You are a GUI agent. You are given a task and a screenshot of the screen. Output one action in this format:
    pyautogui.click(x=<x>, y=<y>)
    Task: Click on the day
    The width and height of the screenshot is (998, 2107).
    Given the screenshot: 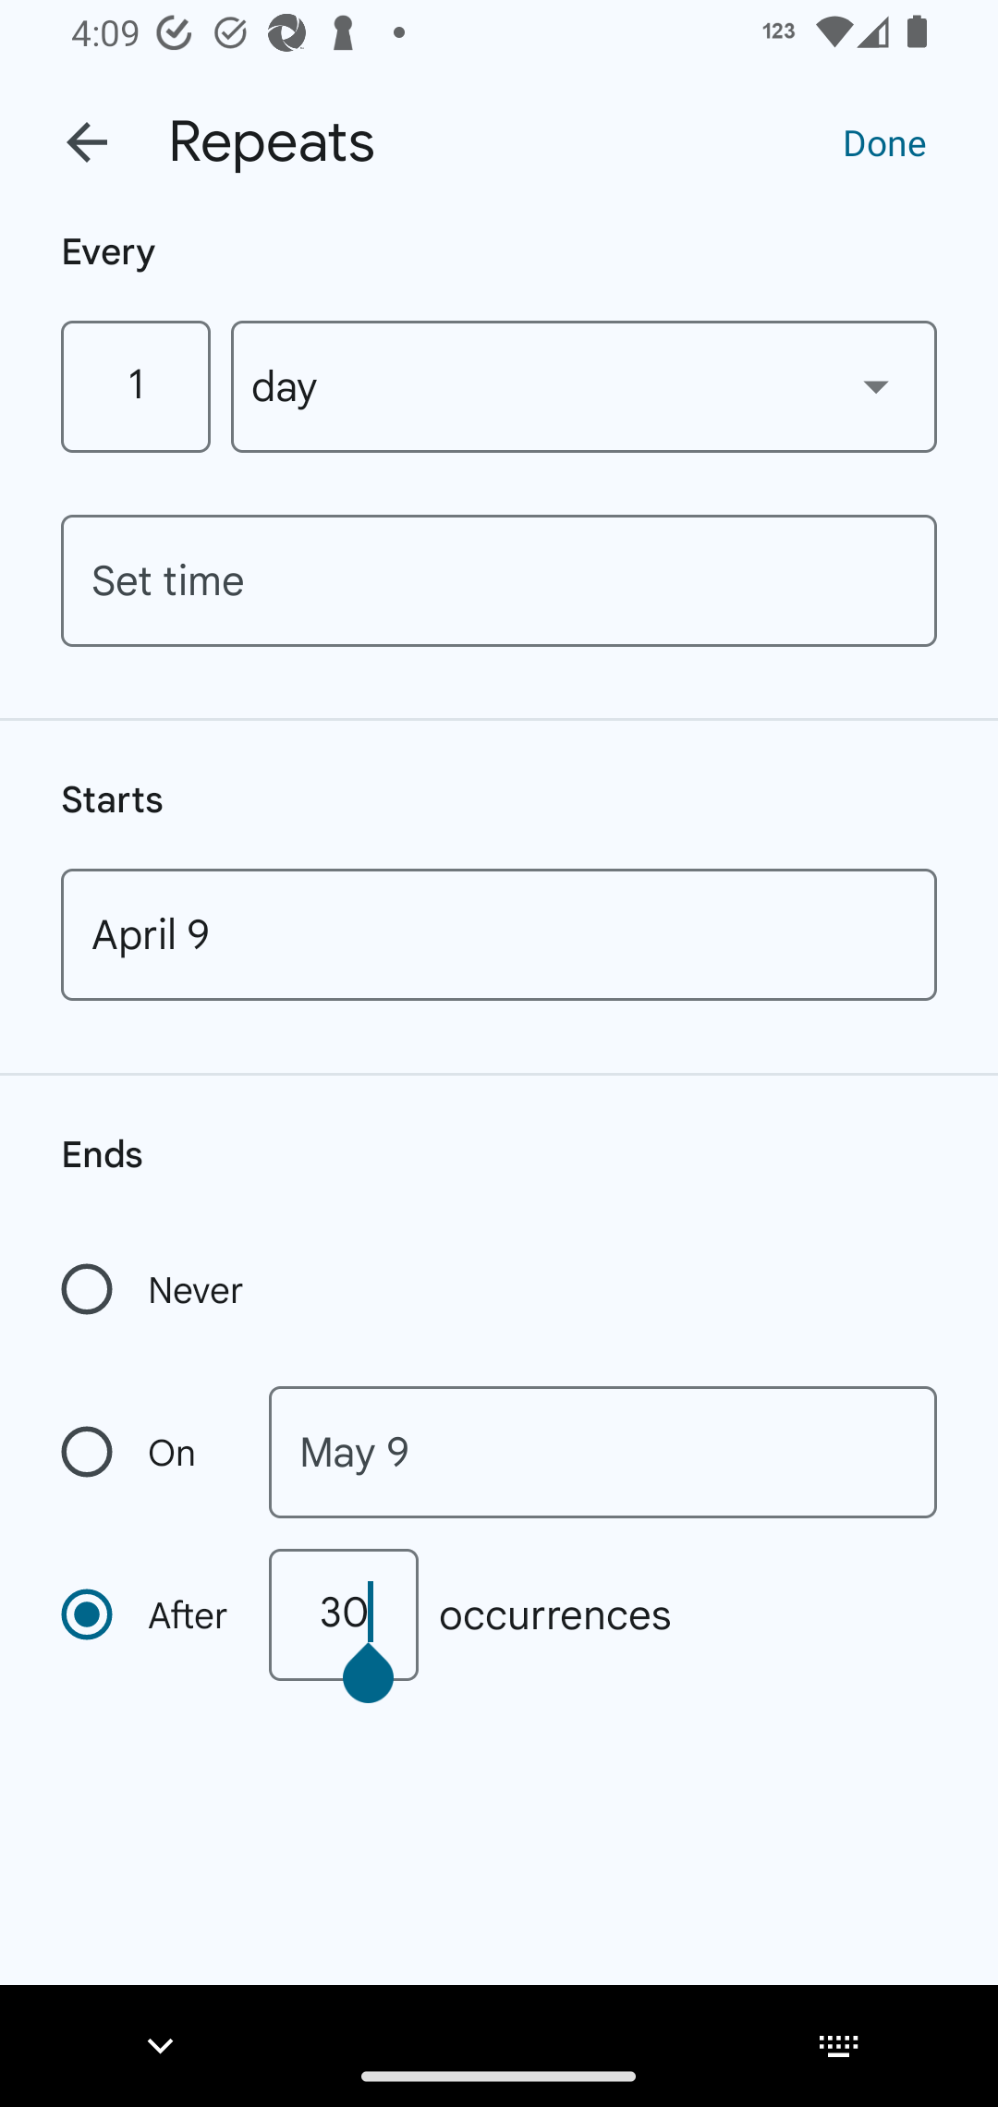 What is the action you would take?
    pyautogui.click(x=584, y=386)
    